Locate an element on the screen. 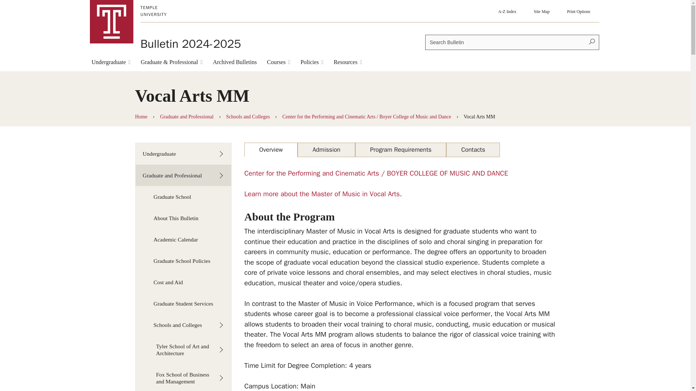 This screenshot has height=391, width=696. Policies is located at coordinates (312, 64).